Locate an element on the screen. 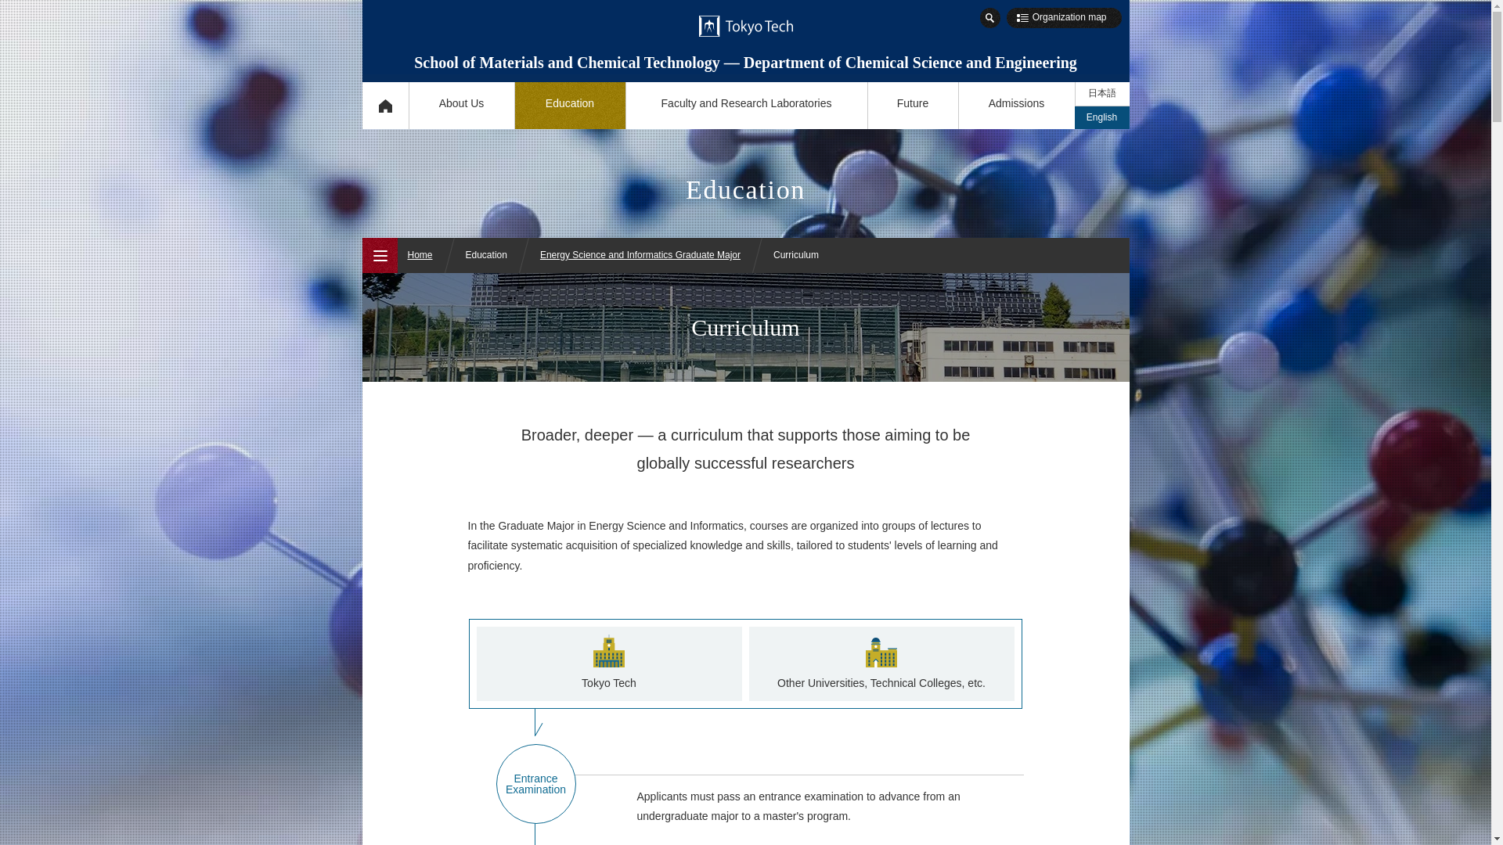 The height and width of the screenshot is (845, 1503). About Us is located at coordinates (461, 105).